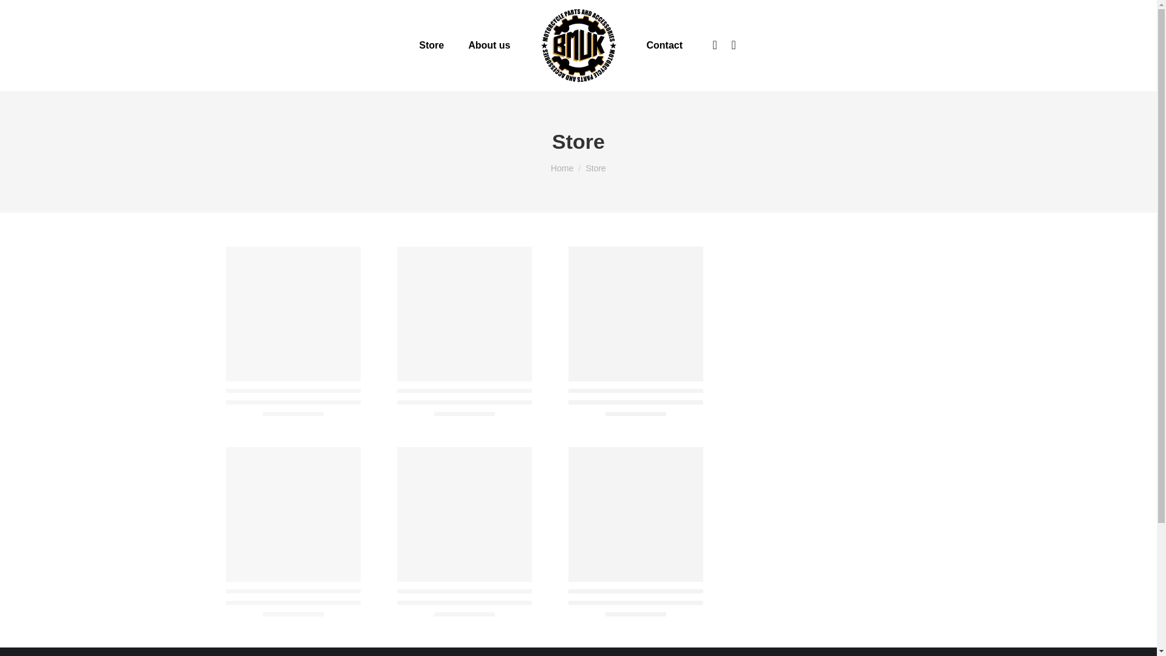 This screenshot has width=1166, height=656. I want to click on Home, so click(562, 168).